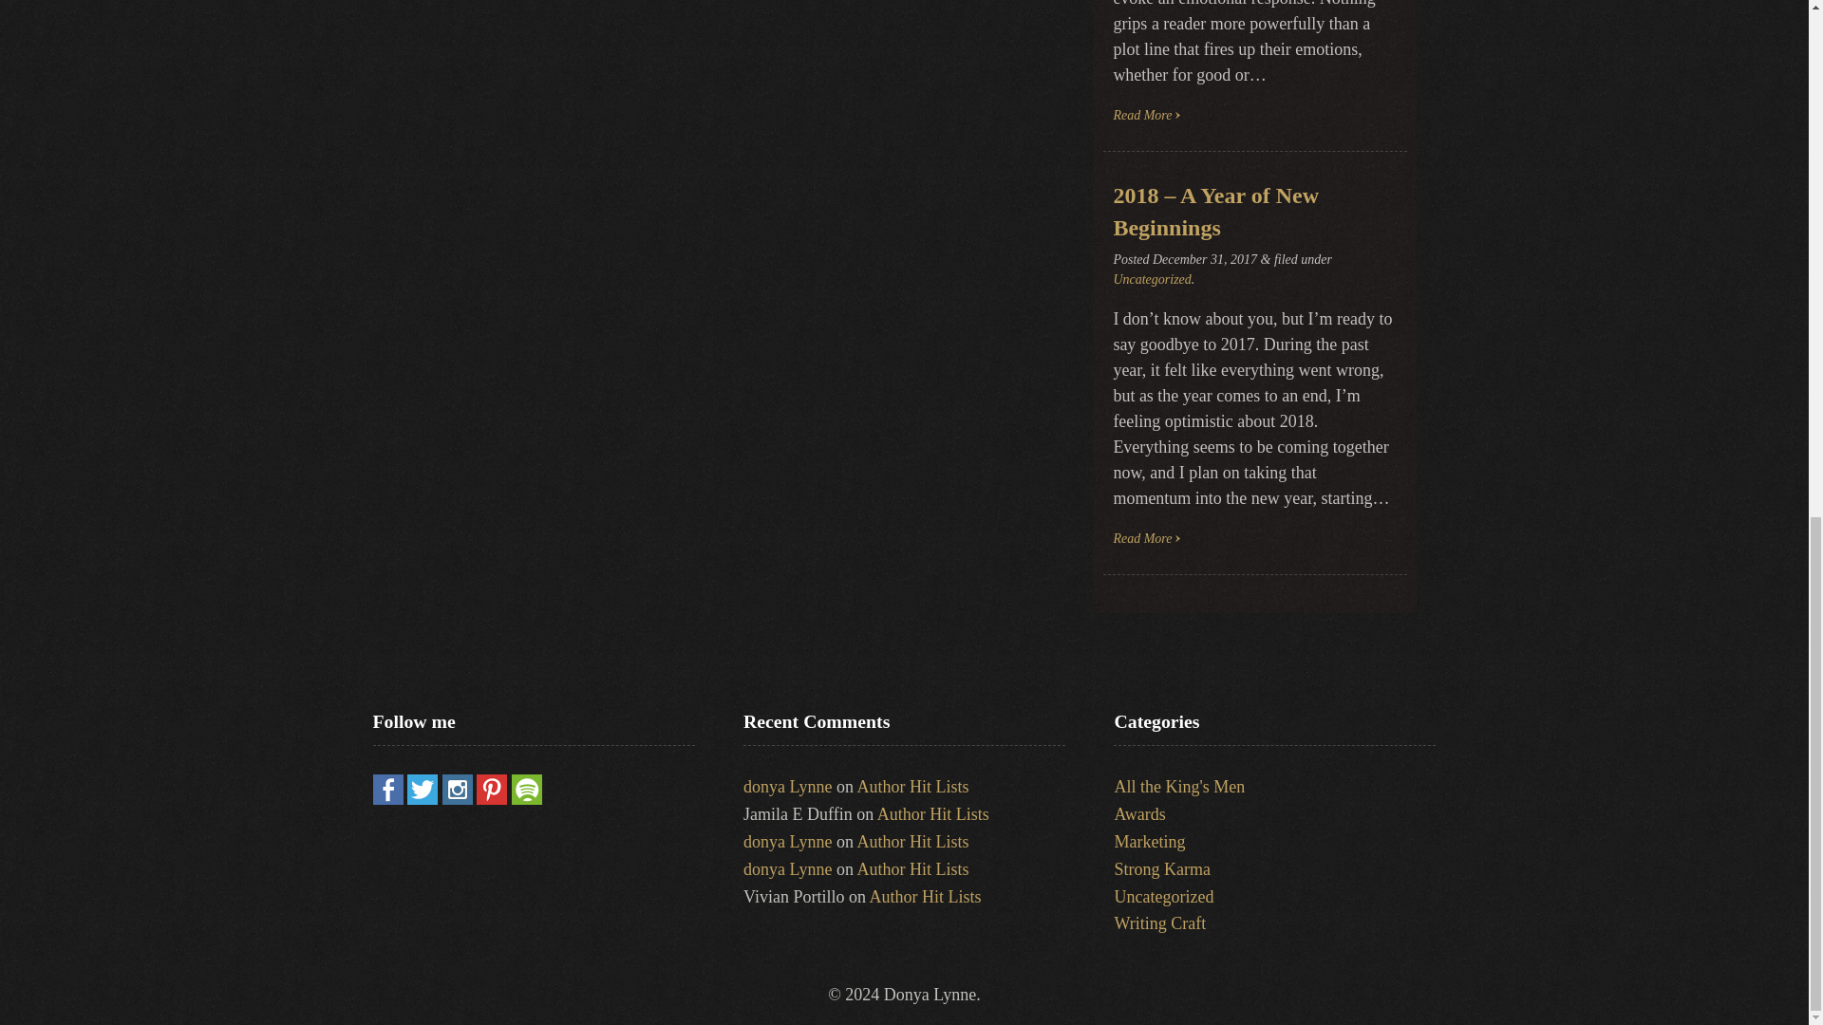  Describe the element at coordinates (387, 799) in the screenshot. I see `Facebook` at that location.